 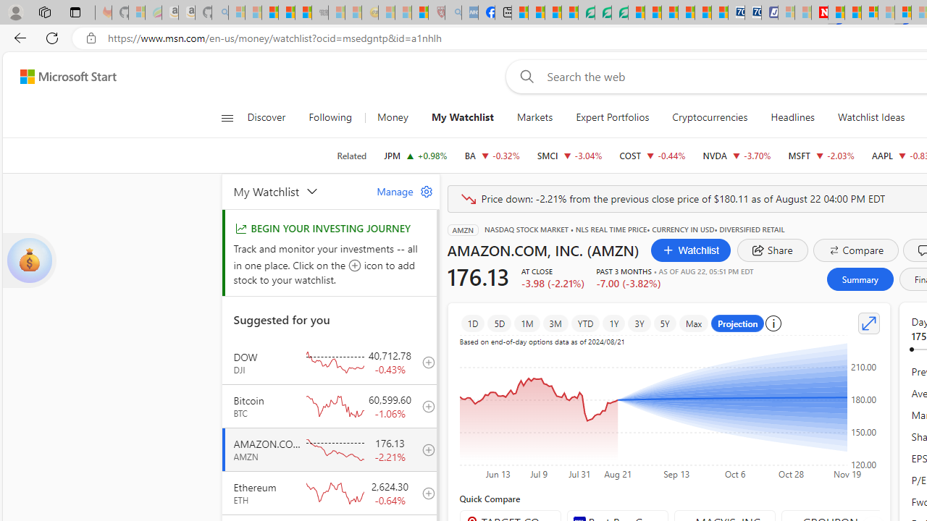 What do you see at coordinates (303, 13) in the screenshot?
I see `New Report Confirms 2023 Was Record Hot | Watch` at bounding box center [303, 13].